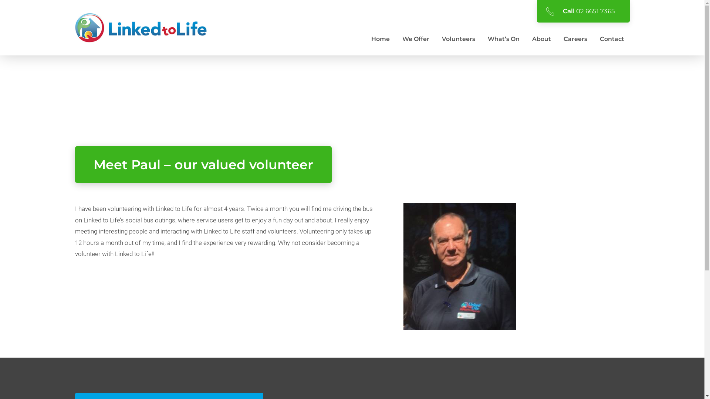  I want to click on Call 02 6651 7365, so click(589, 11).